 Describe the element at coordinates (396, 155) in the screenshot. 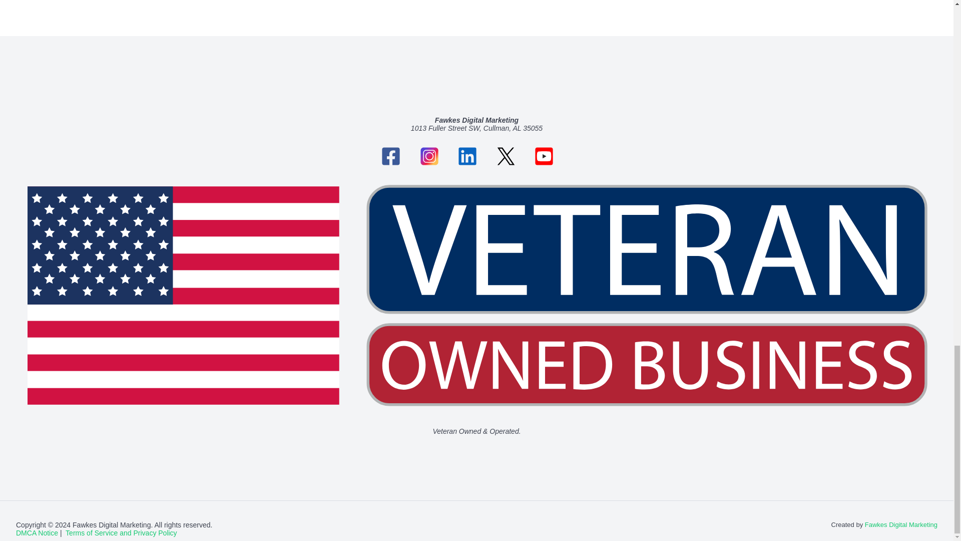

I see `Fawkes Digital Marketing's Facebook Page` at that location.